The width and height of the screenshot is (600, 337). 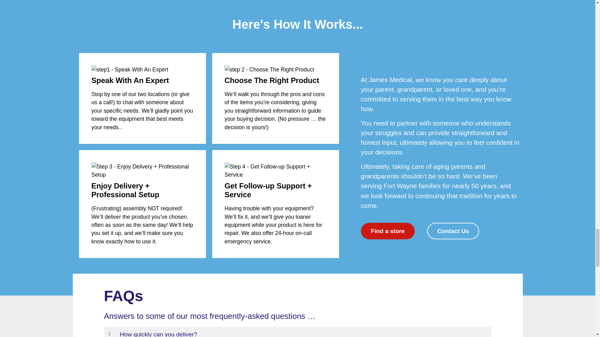 I want to click on How quickly can you deliver?, so click(x=159, y=334).